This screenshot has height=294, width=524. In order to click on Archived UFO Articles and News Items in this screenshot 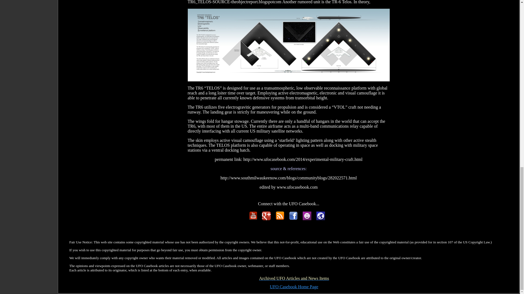, I will do `click(294, 279)`.